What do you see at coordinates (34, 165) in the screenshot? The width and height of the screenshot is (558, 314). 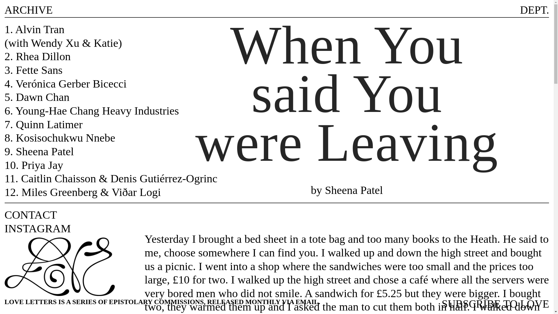 I see `10. Priya Jay` at bounding box center [34, 165].